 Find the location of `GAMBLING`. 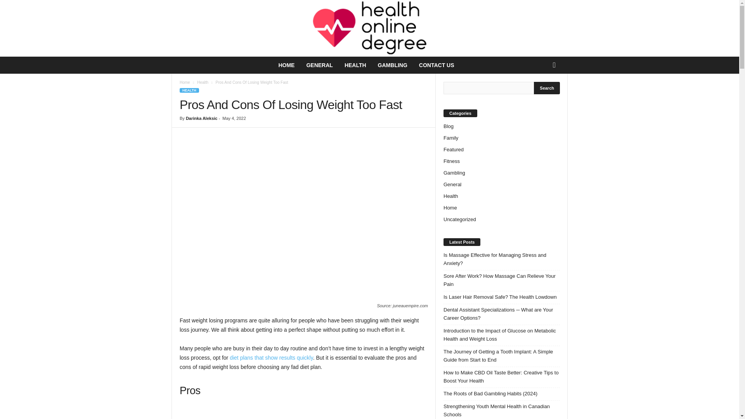

GAMBLING is located at coordinates (393, 65).